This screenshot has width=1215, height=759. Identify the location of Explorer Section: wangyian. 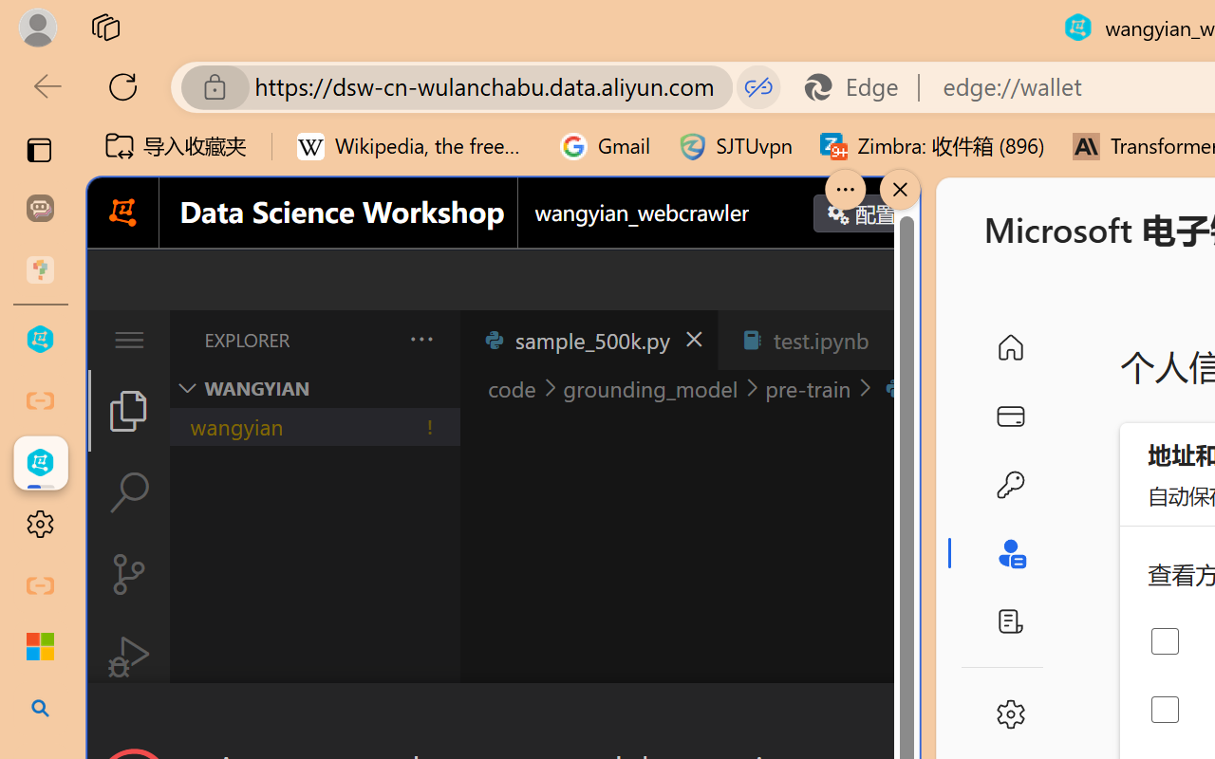
(314, 388).